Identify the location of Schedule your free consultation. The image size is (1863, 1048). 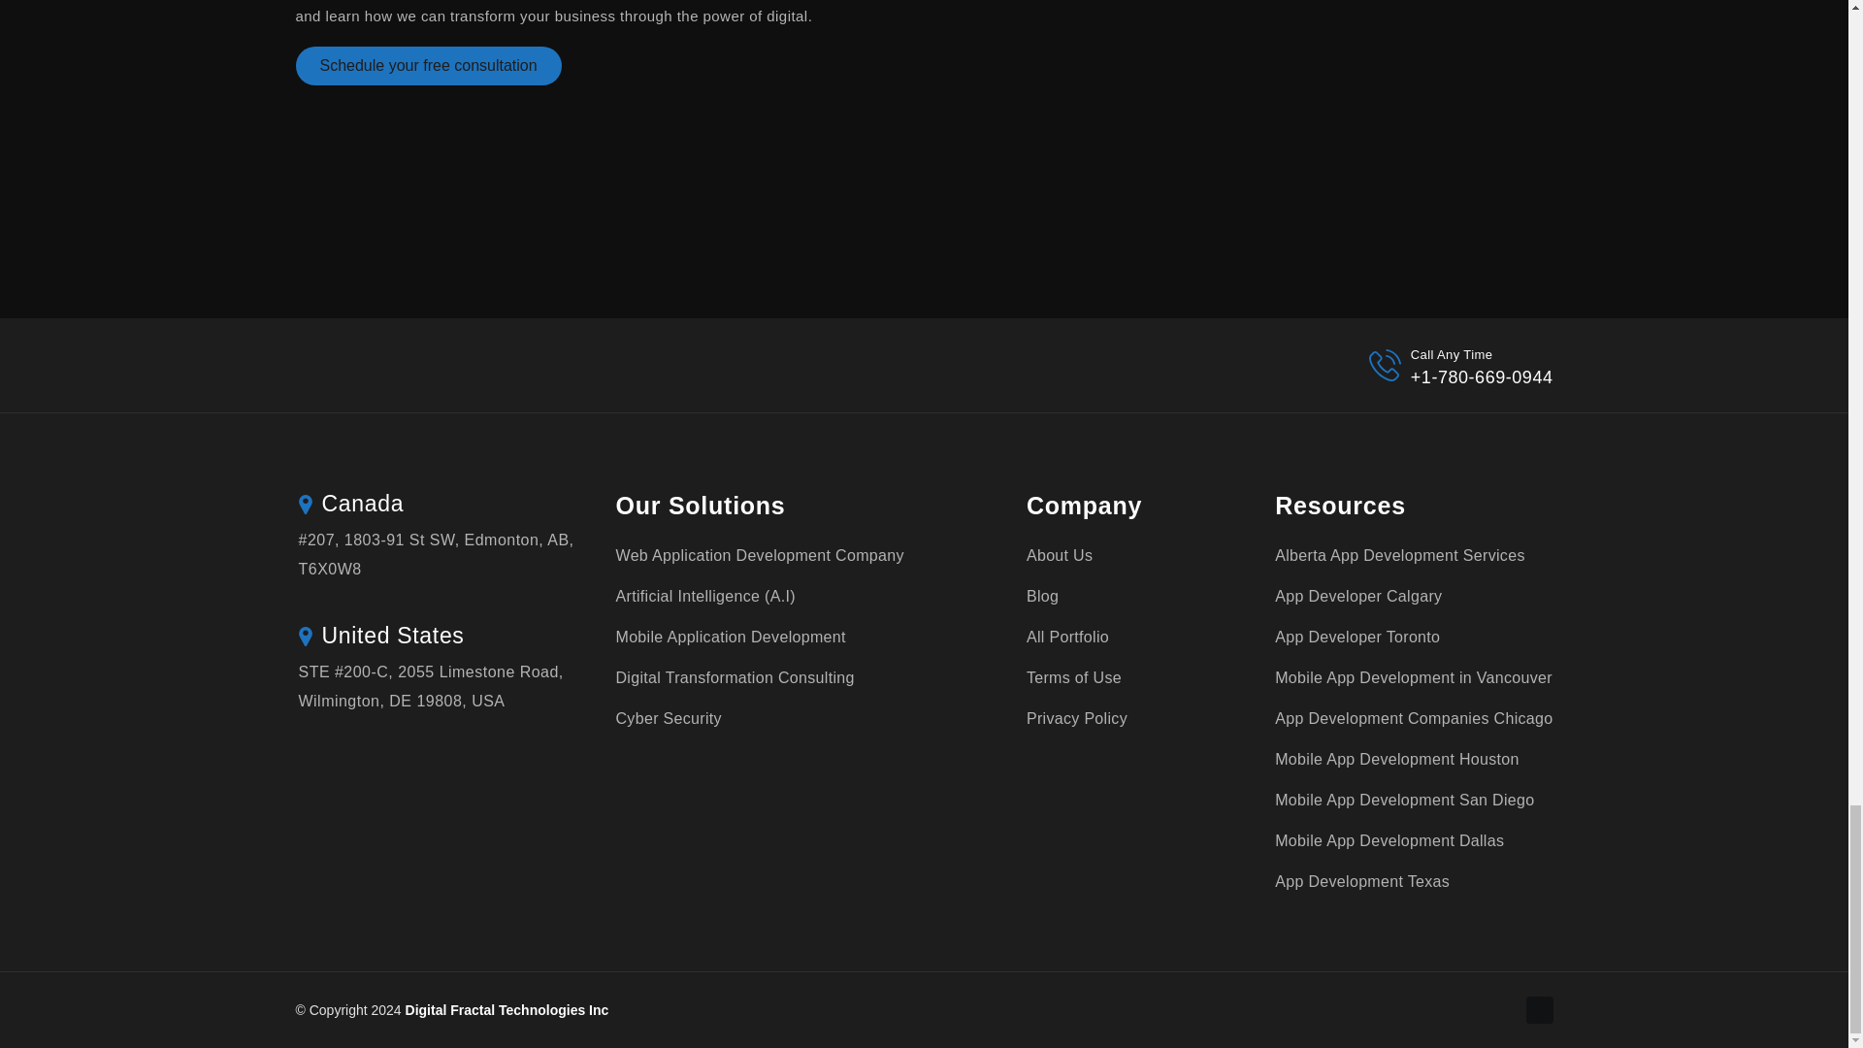
(427, 65).